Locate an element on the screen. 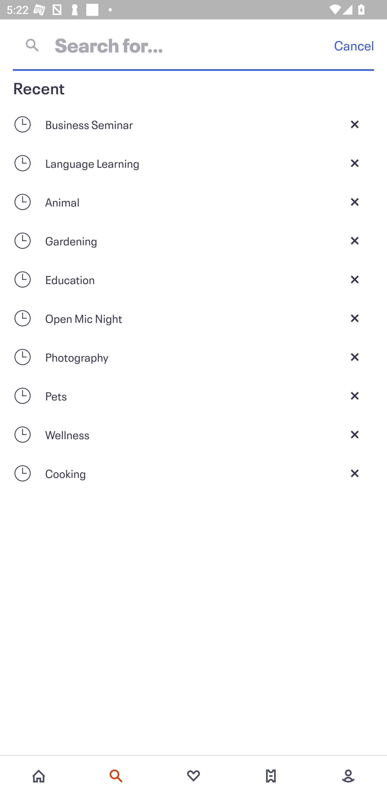 Image resolution: width=387 pixels, height=797 pixels. Education Close current screen is located at coordinates (193, 279).